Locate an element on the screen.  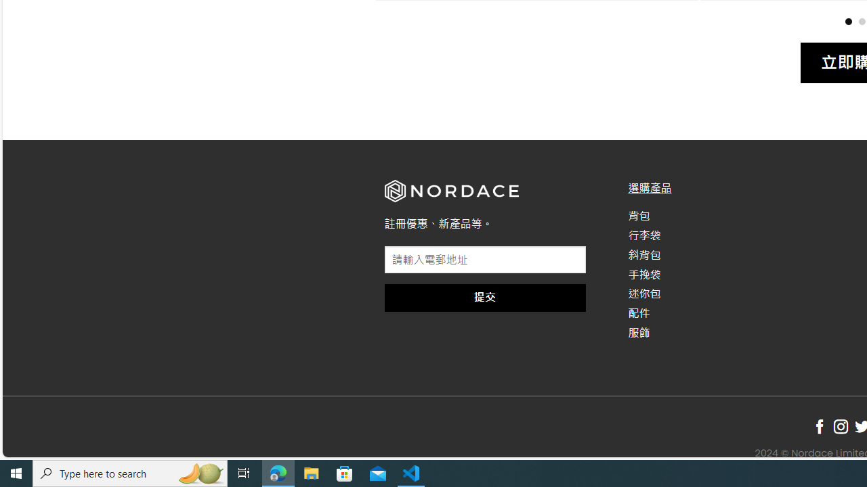
Follow on Facebook is located at coordinates (820, 427).